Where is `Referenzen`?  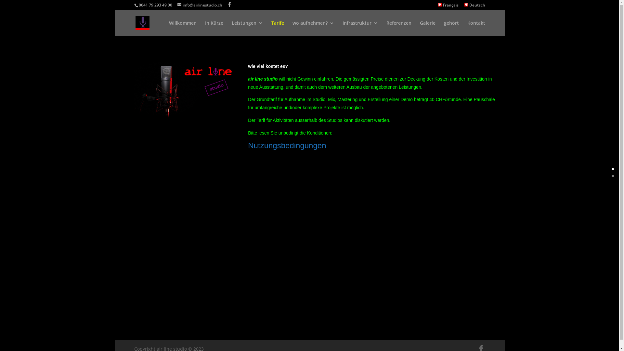 Referenzen is located at coordinates (398, 29).